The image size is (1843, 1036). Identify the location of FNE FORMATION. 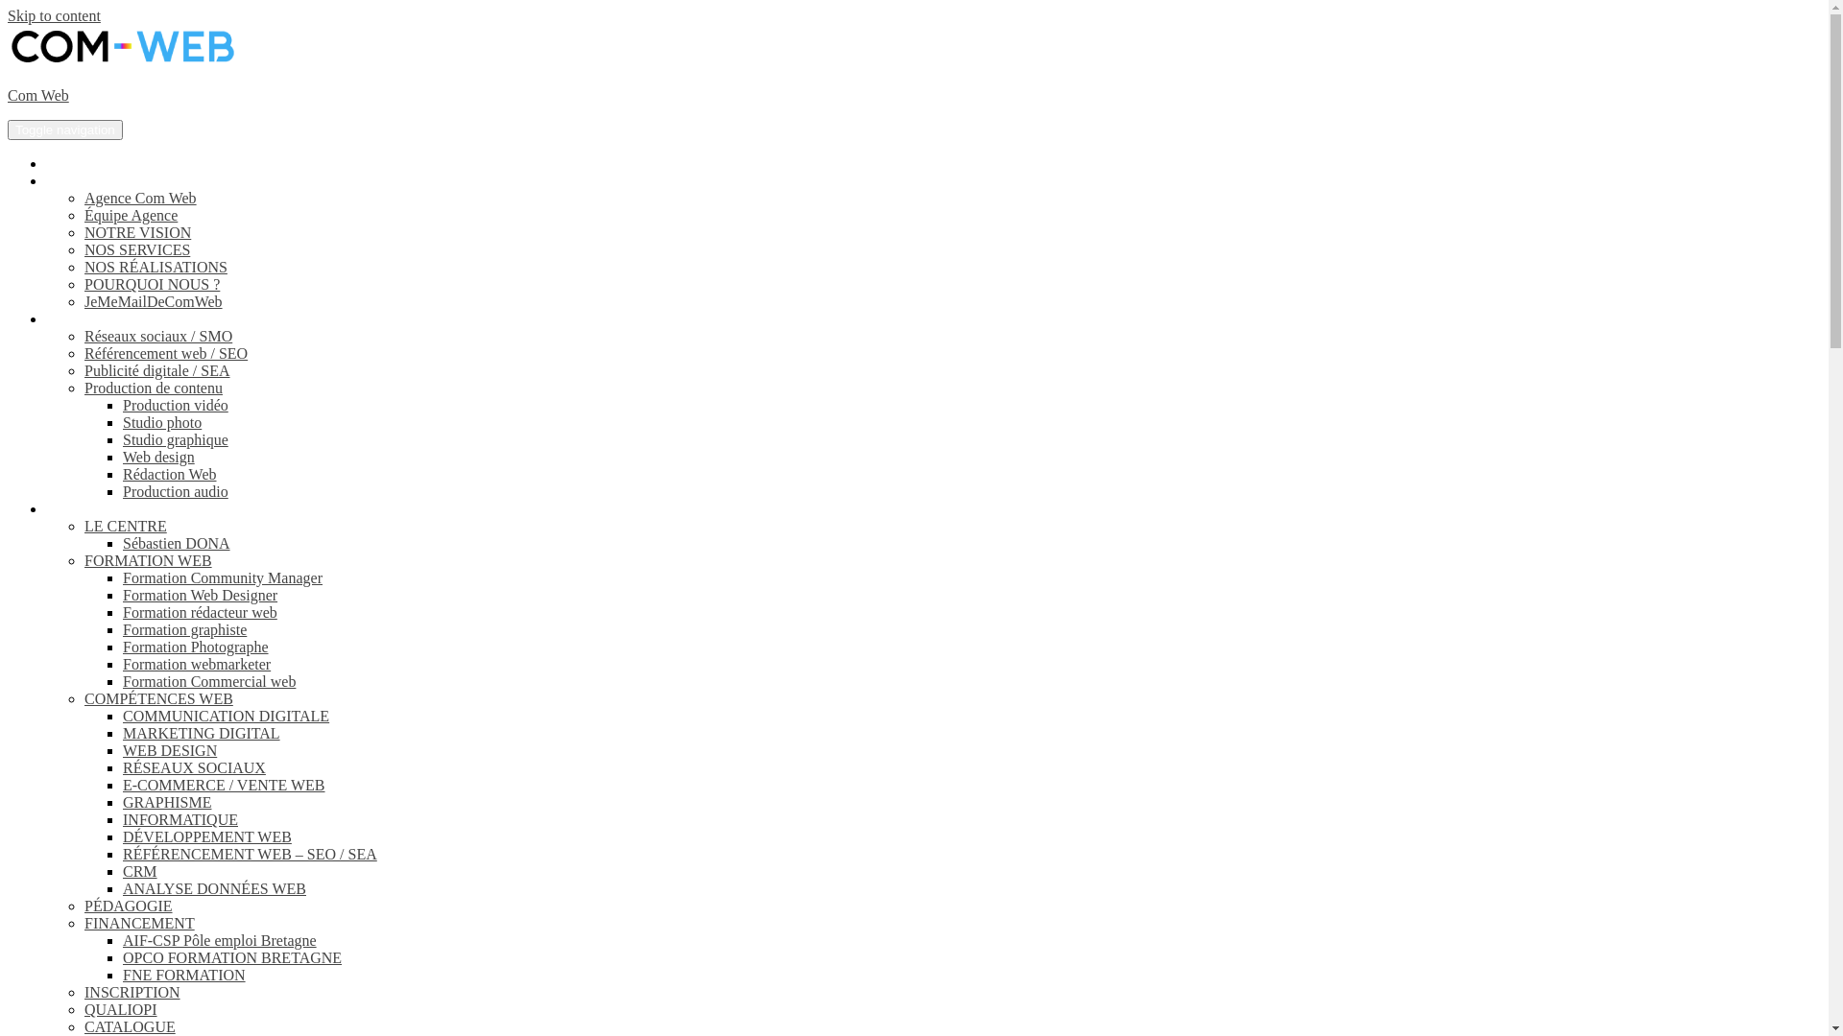
(184, 975).